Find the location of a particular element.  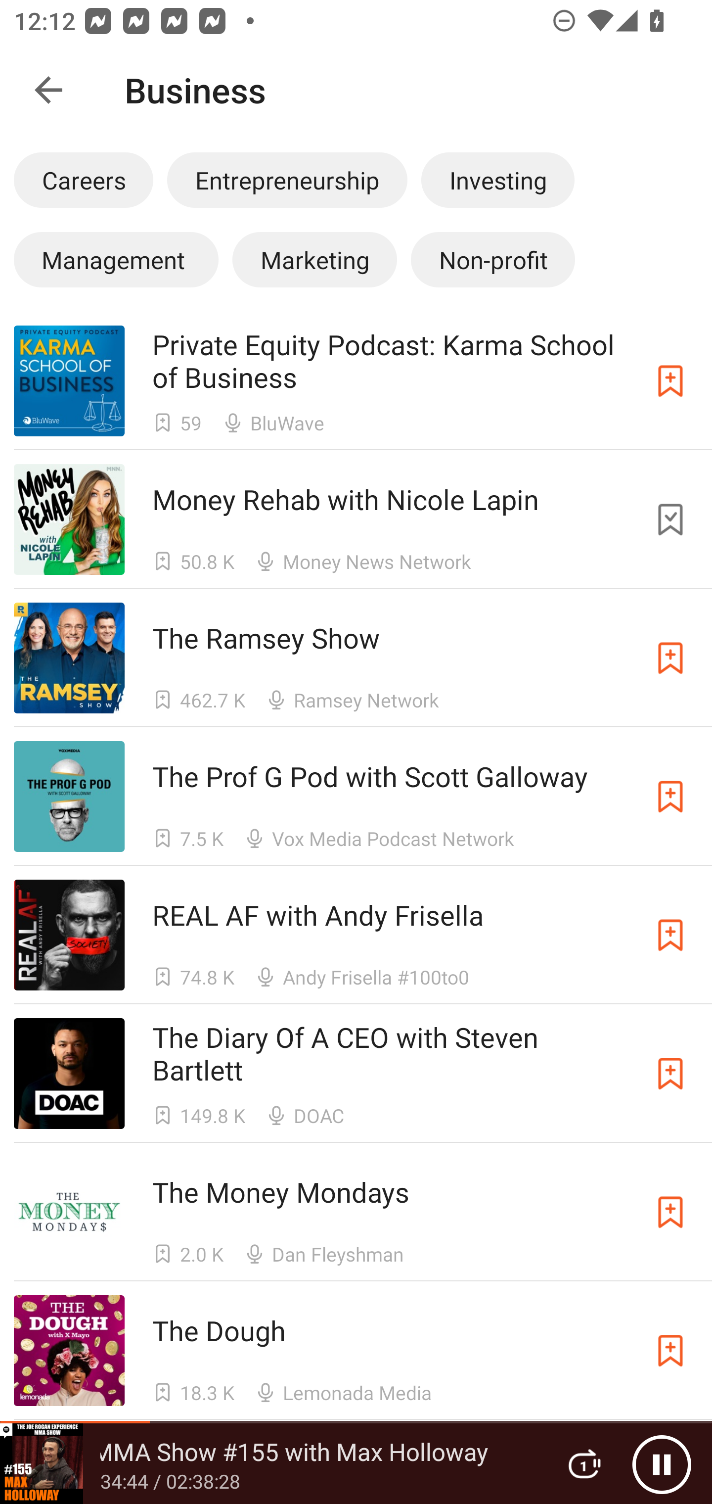

Investing is located at coordinates (498, 180).